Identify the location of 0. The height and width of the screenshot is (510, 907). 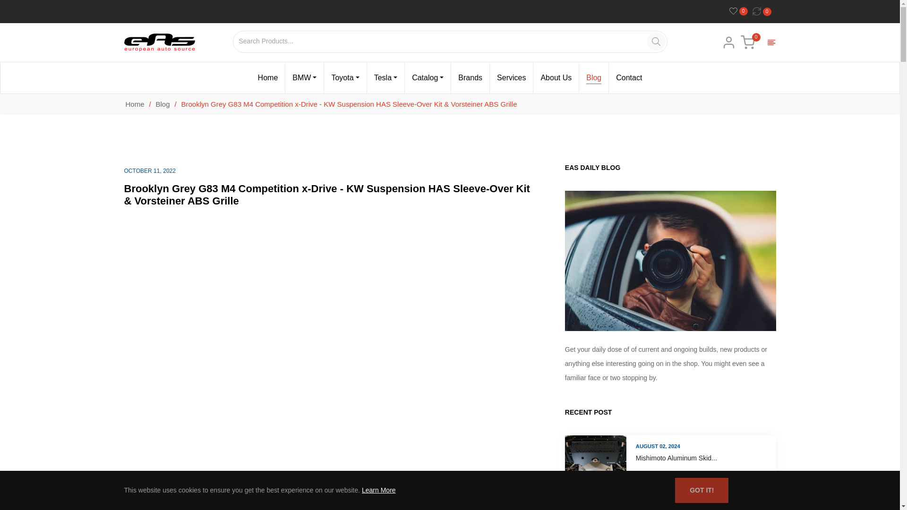
(764, 11).